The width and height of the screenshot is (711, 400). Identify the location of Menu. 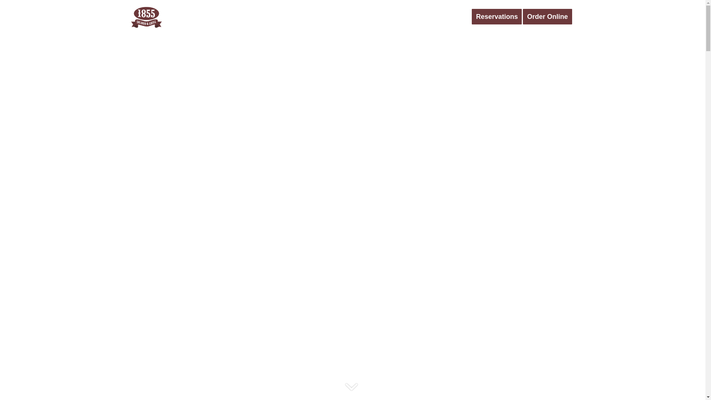
(389, 17).